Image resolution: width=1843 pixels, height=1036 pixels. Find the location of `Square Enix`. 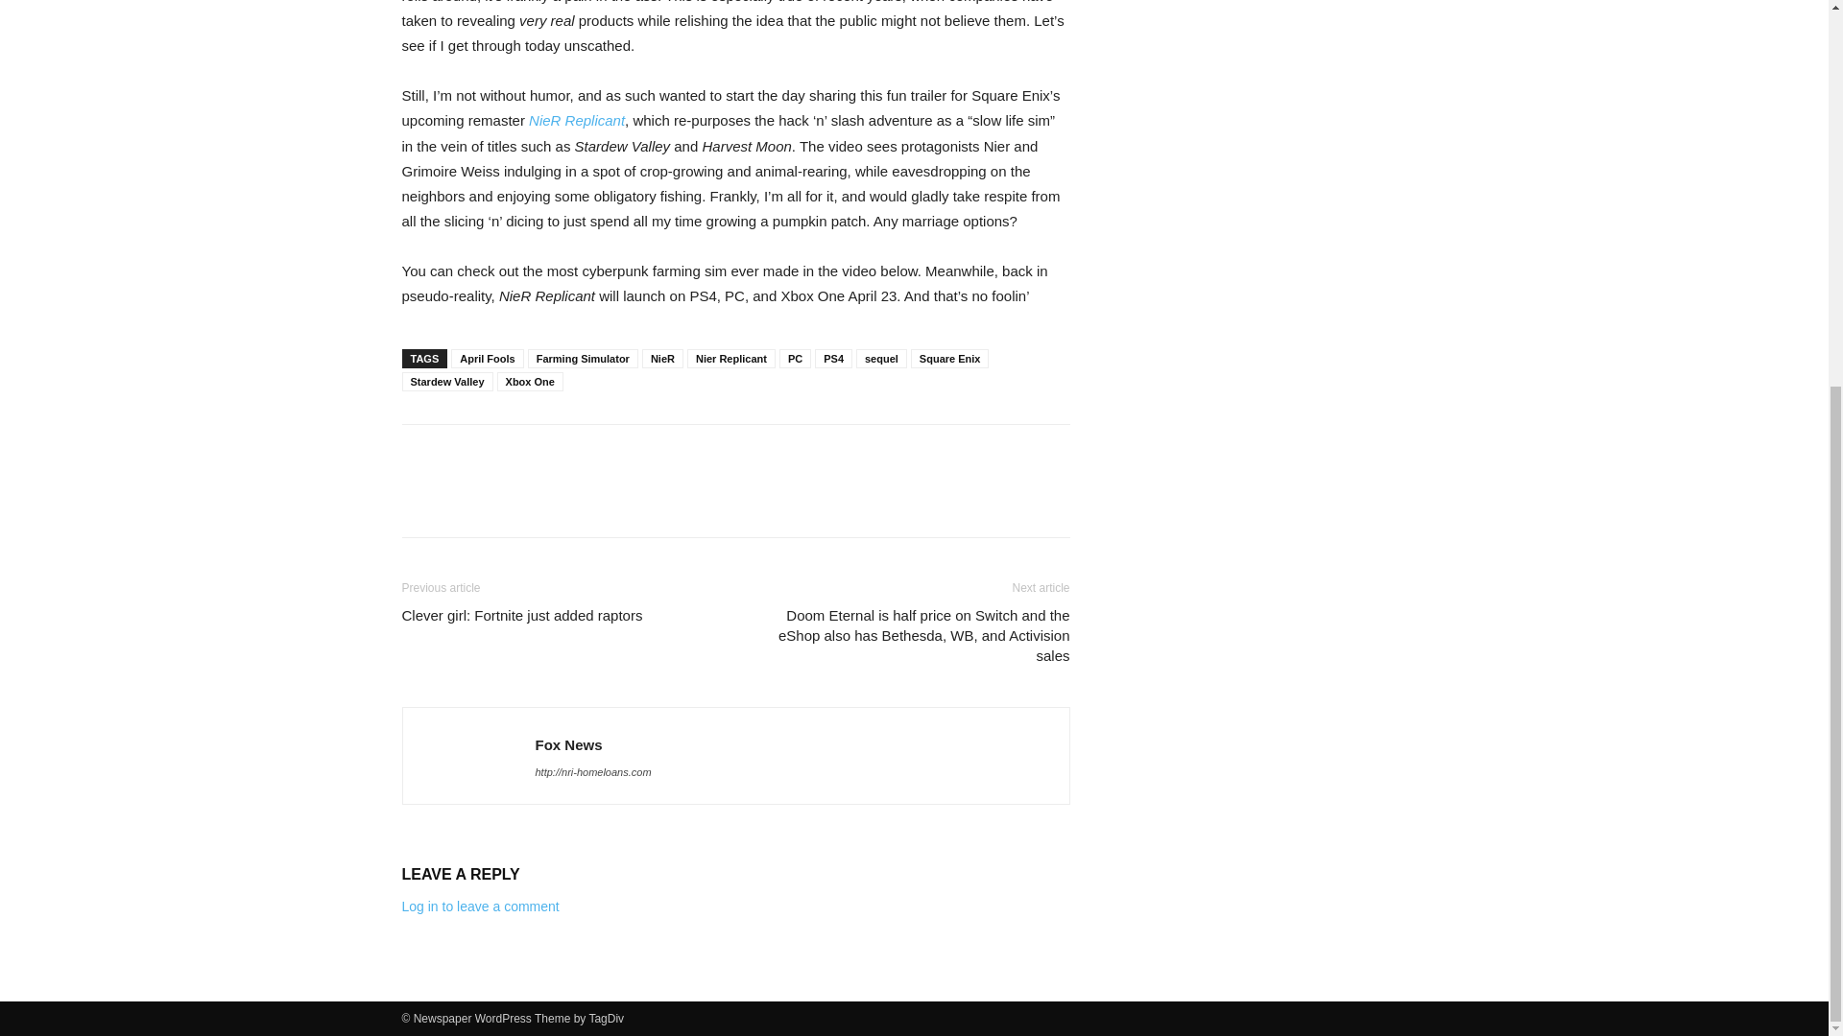

Square Enix is located at coordinates (950, 359).